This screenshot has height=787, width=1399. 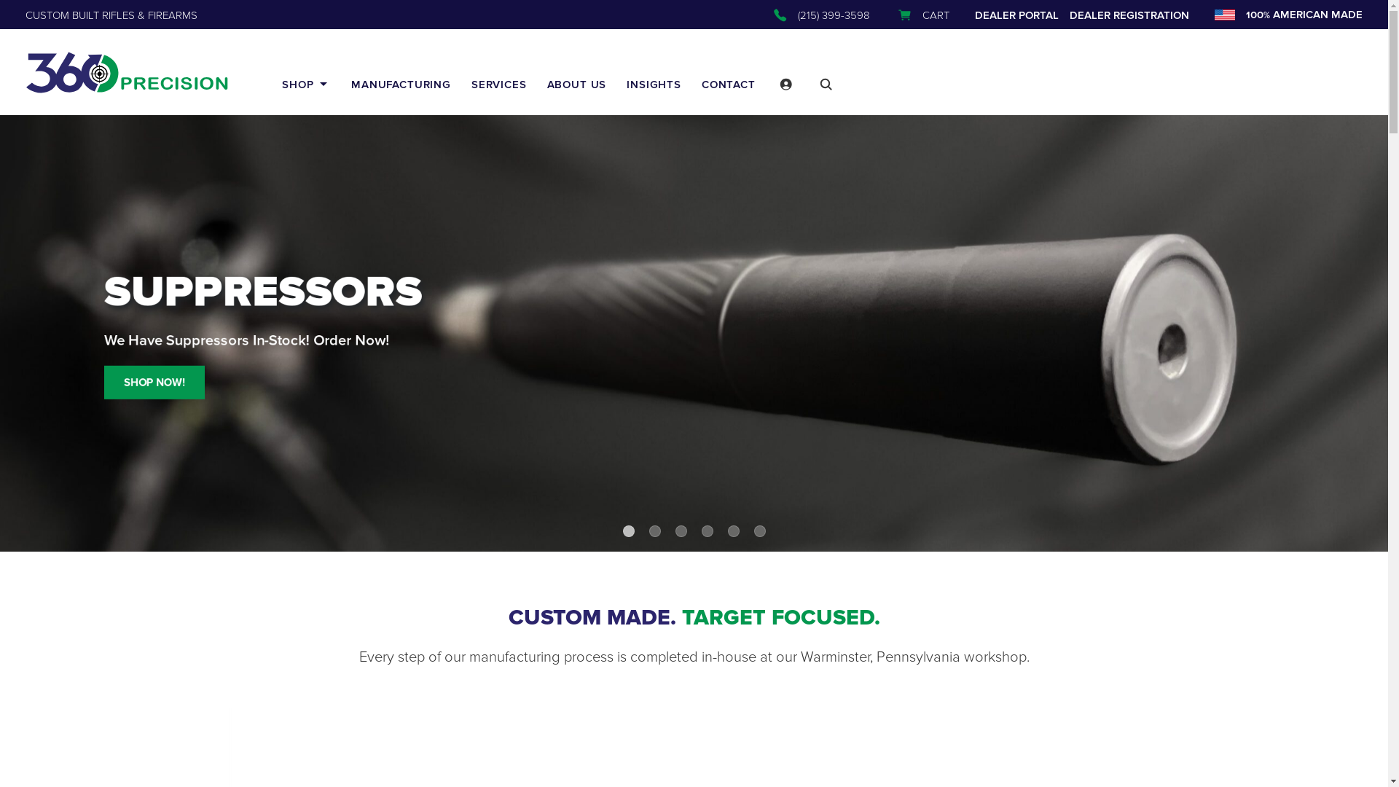 I want to click on SUPPRESSORS
We Have Suppressors In-Stock! Order Now!, so click(x=487, y=309).